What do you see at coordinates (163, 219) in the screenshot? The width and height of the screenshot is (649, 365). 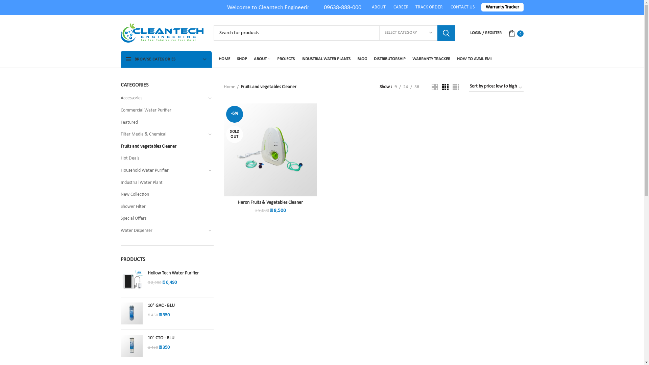 I see `Special Offers` at bounding box center [163, 219].